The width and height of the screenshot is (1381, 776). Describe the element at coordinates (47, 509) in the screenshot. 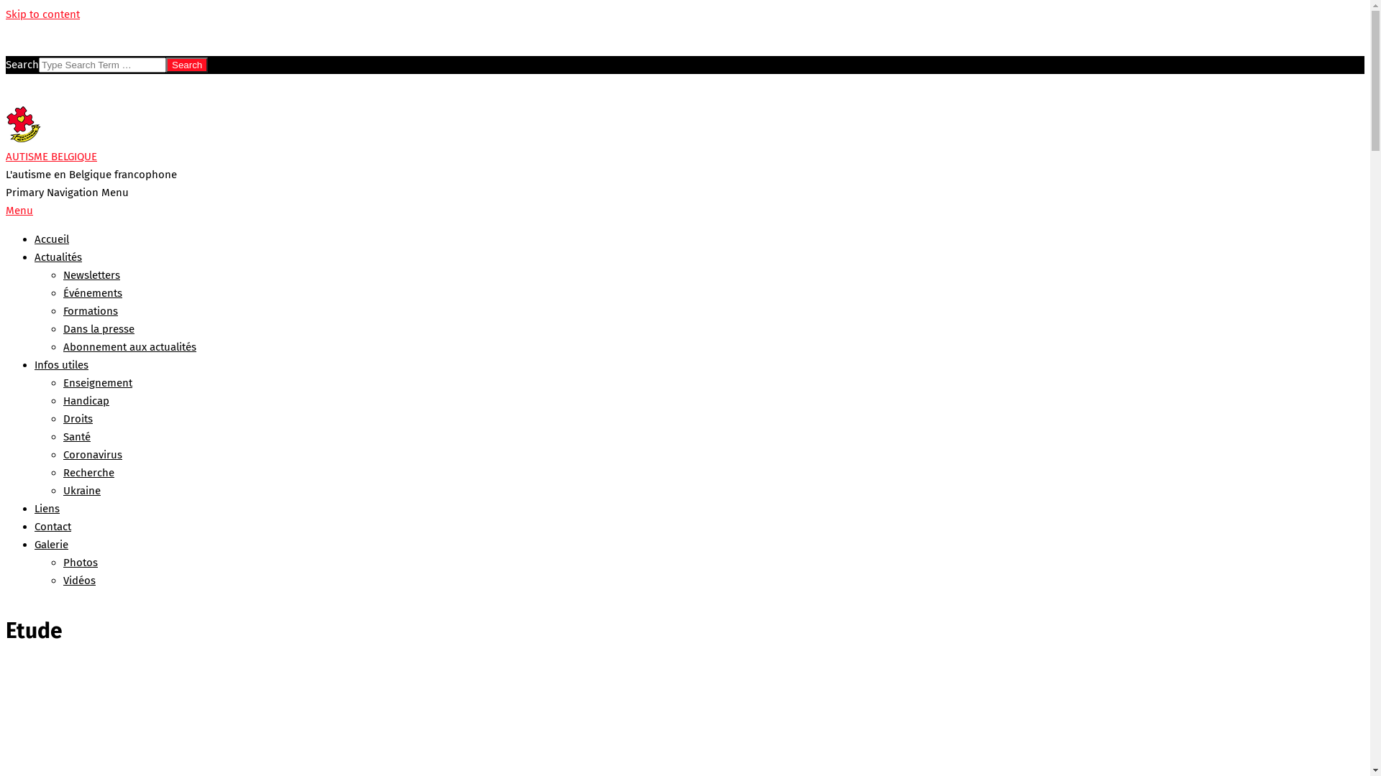

I see `Liens` at that location.